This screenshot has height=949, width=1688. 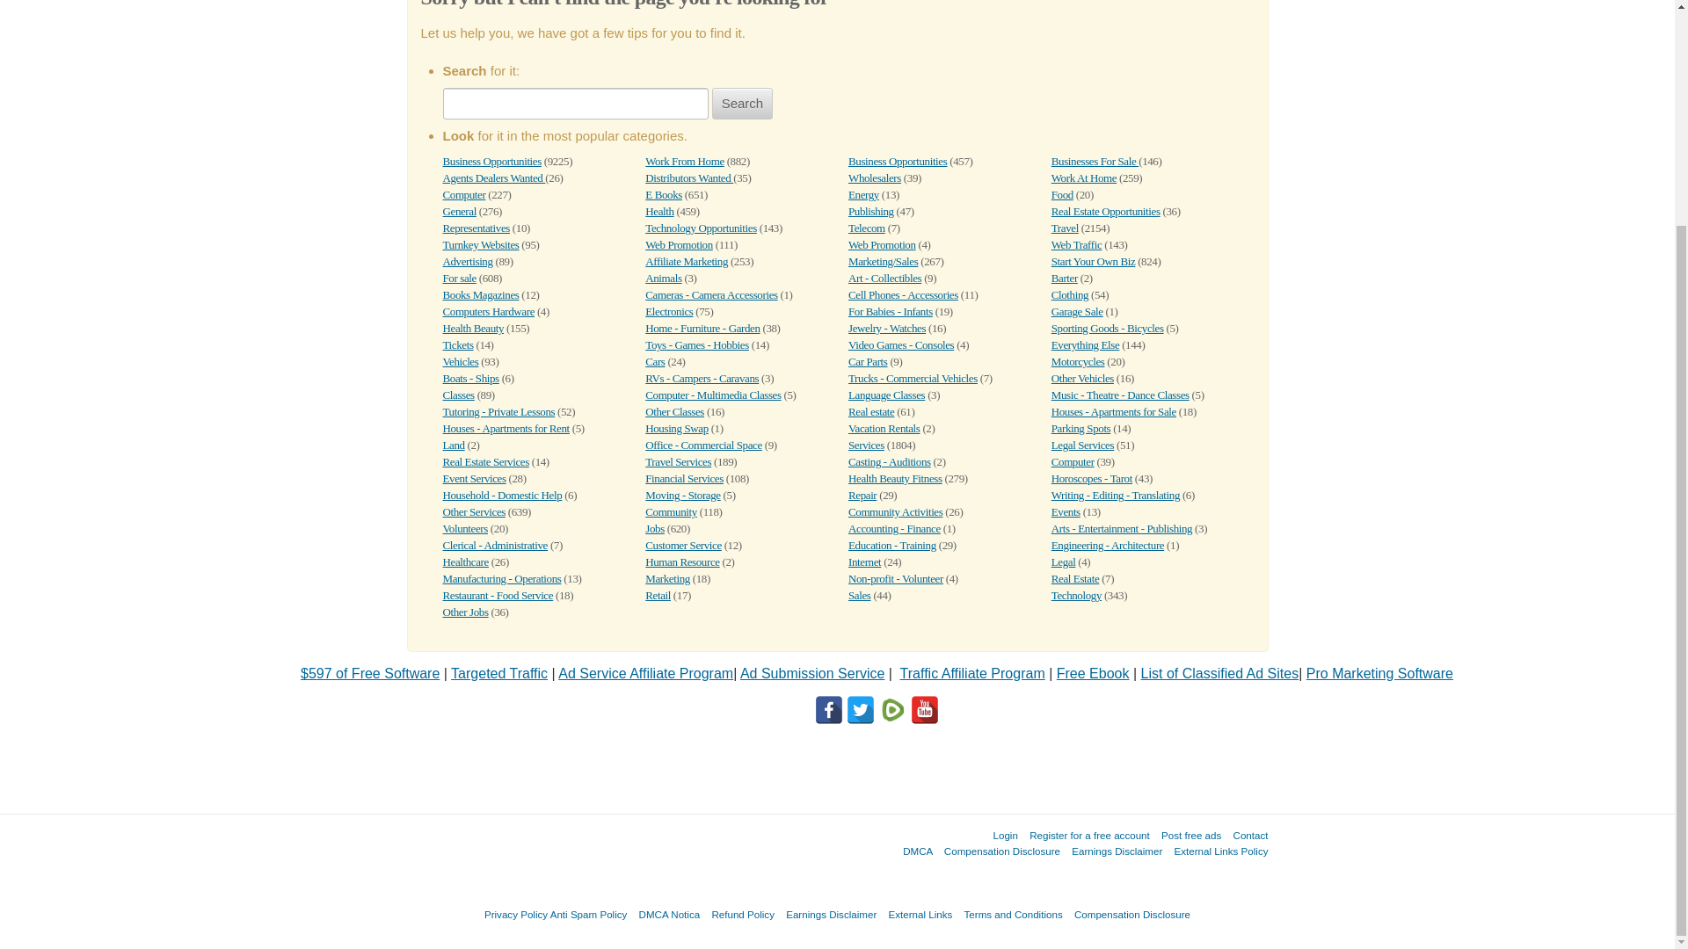 What do you see at coordinates (659, 211) in the screenshot?
I see `Health` at bounding box center [659, 211].